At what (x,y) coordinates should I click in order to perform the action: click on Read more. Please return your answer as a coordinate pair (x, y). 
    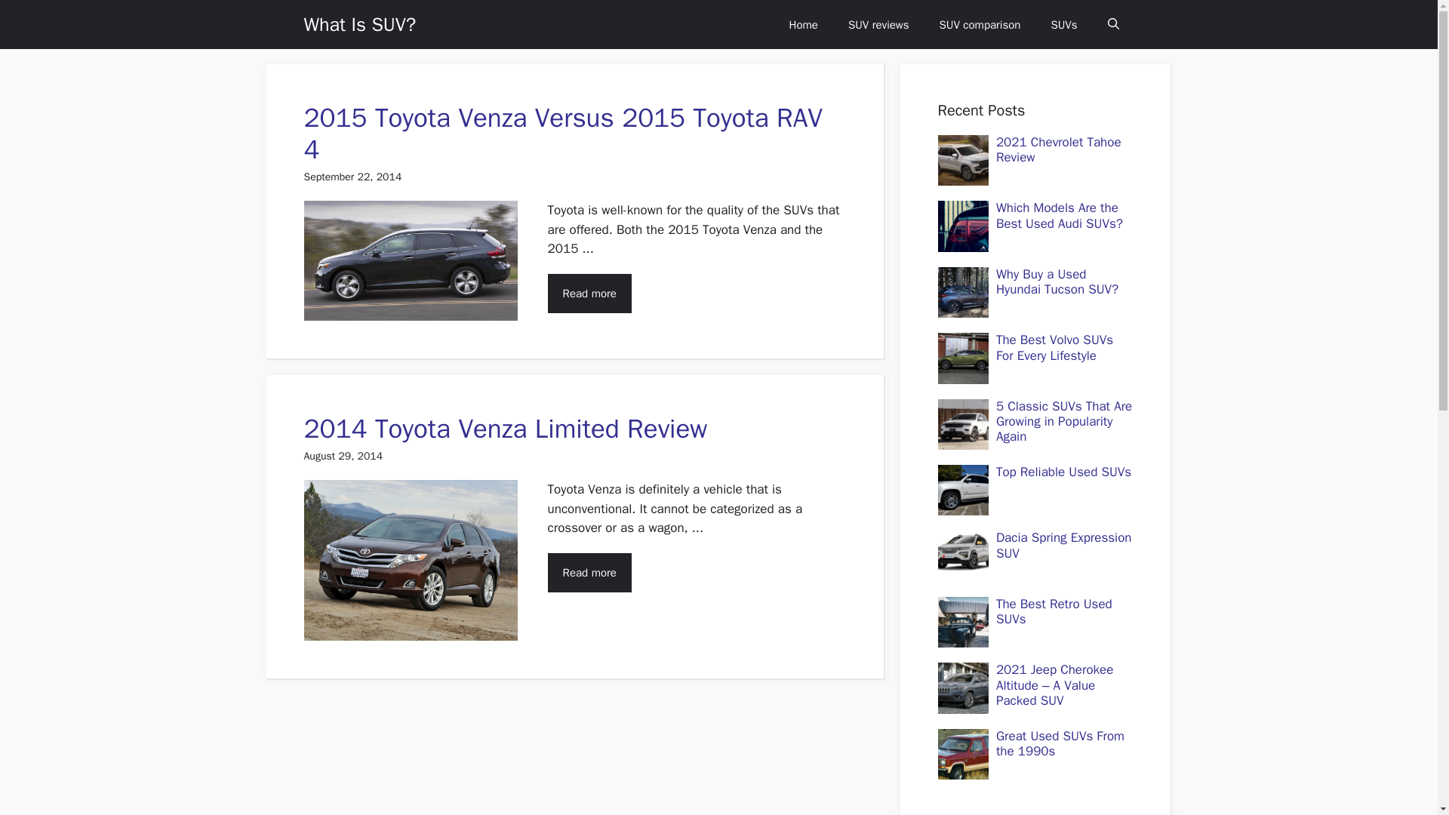
    Looking at the image, I should click on (589, 293).